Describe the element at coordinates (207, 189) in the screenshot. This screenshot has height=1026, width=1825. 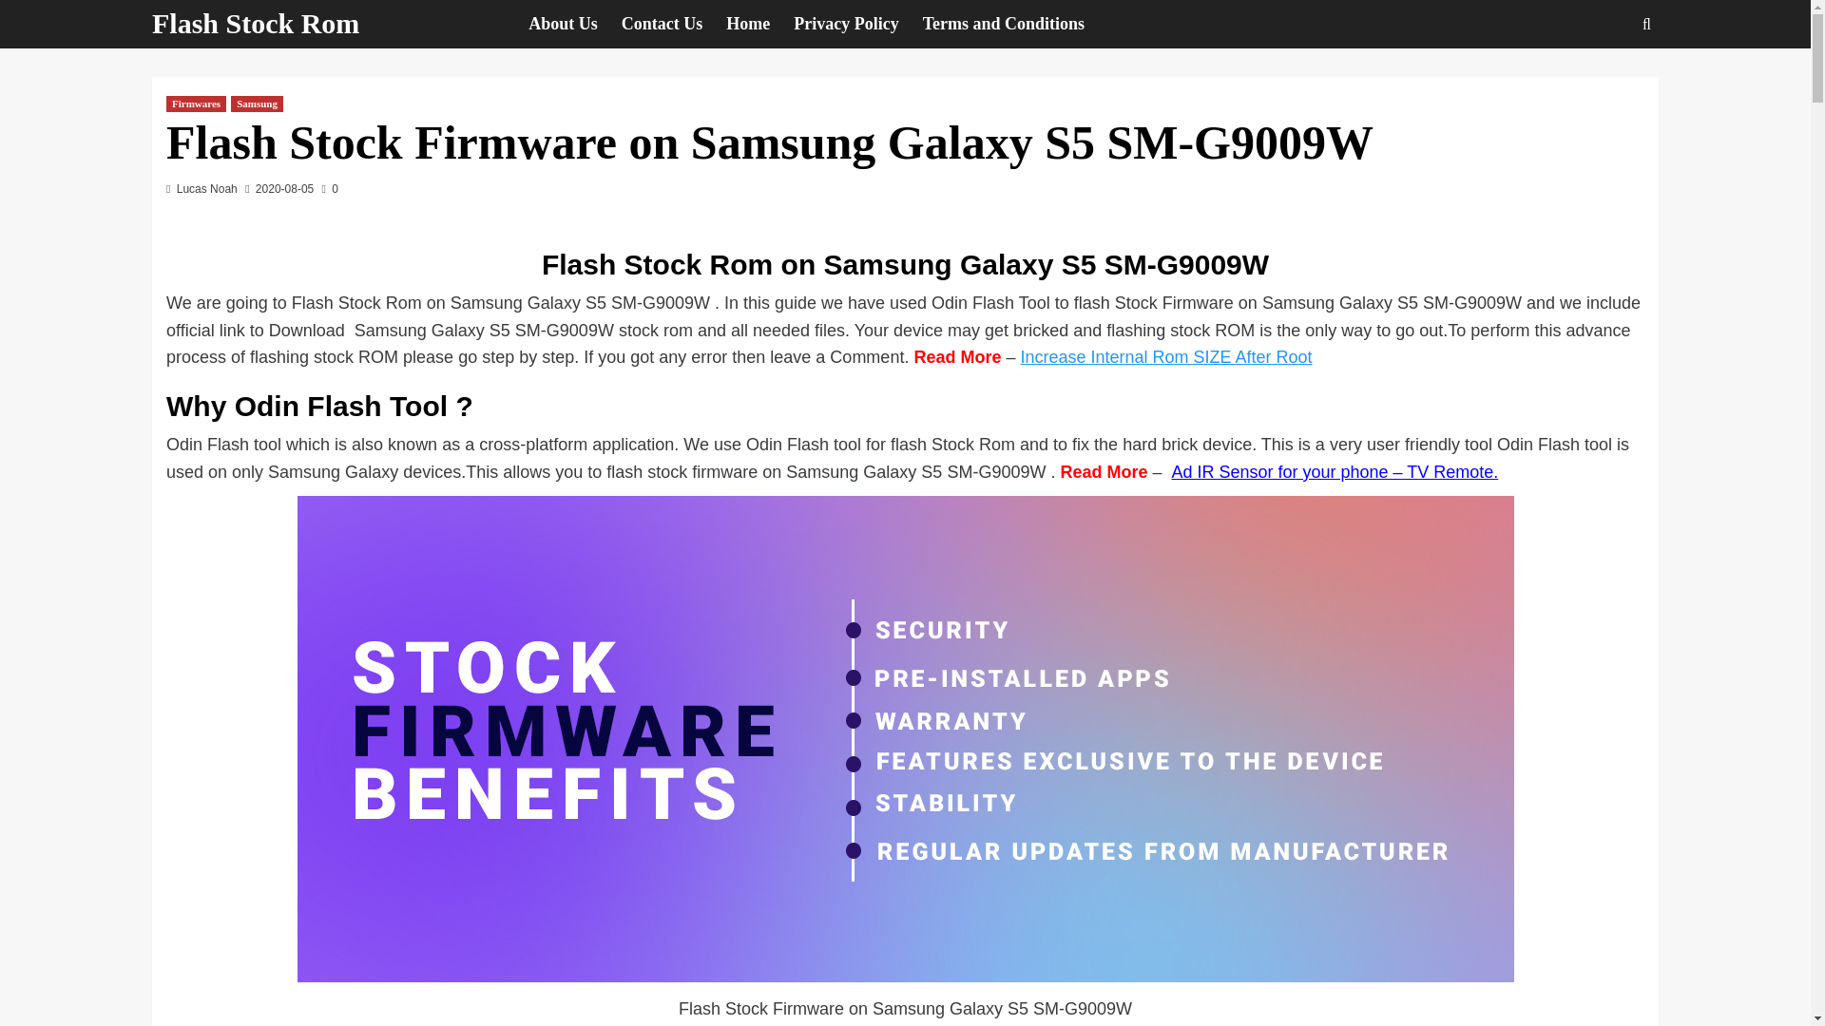
I see `Lucas Noah` at that location.